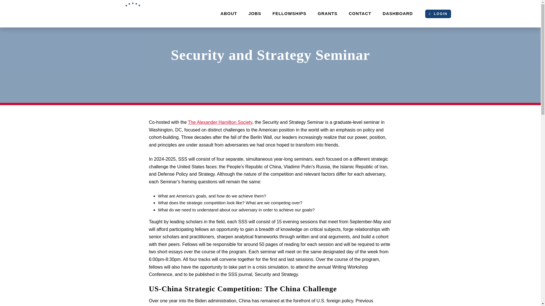 This screenshot has width=545, height=306. I want to click on ABOUT, so click(229, 14).